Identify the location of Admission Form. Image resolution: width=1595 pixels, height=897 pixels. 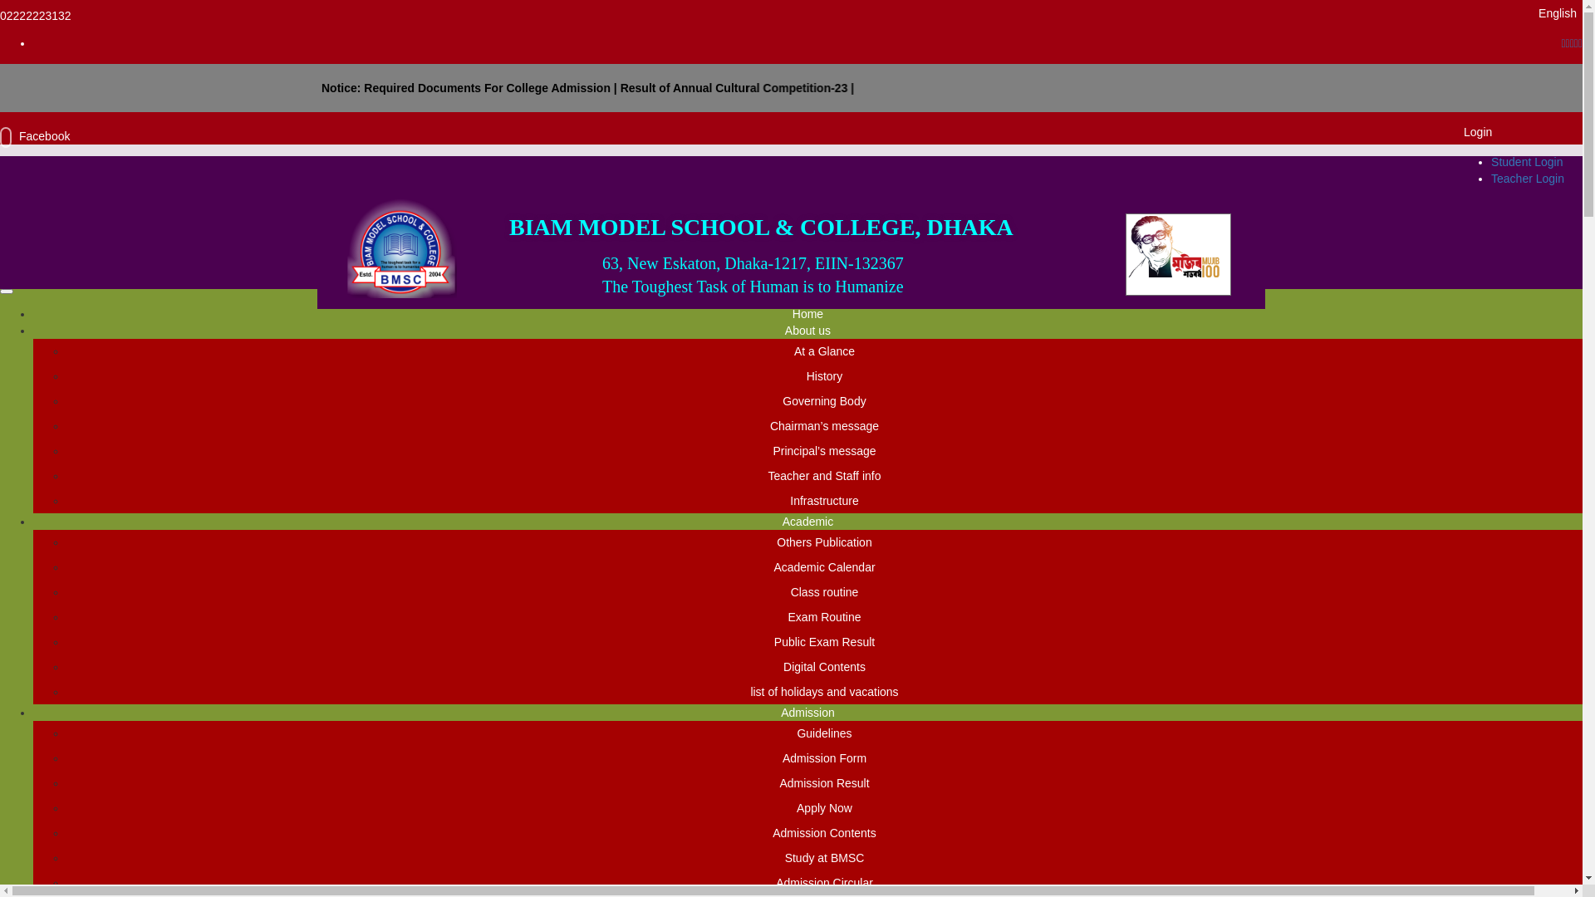
(824, 757).